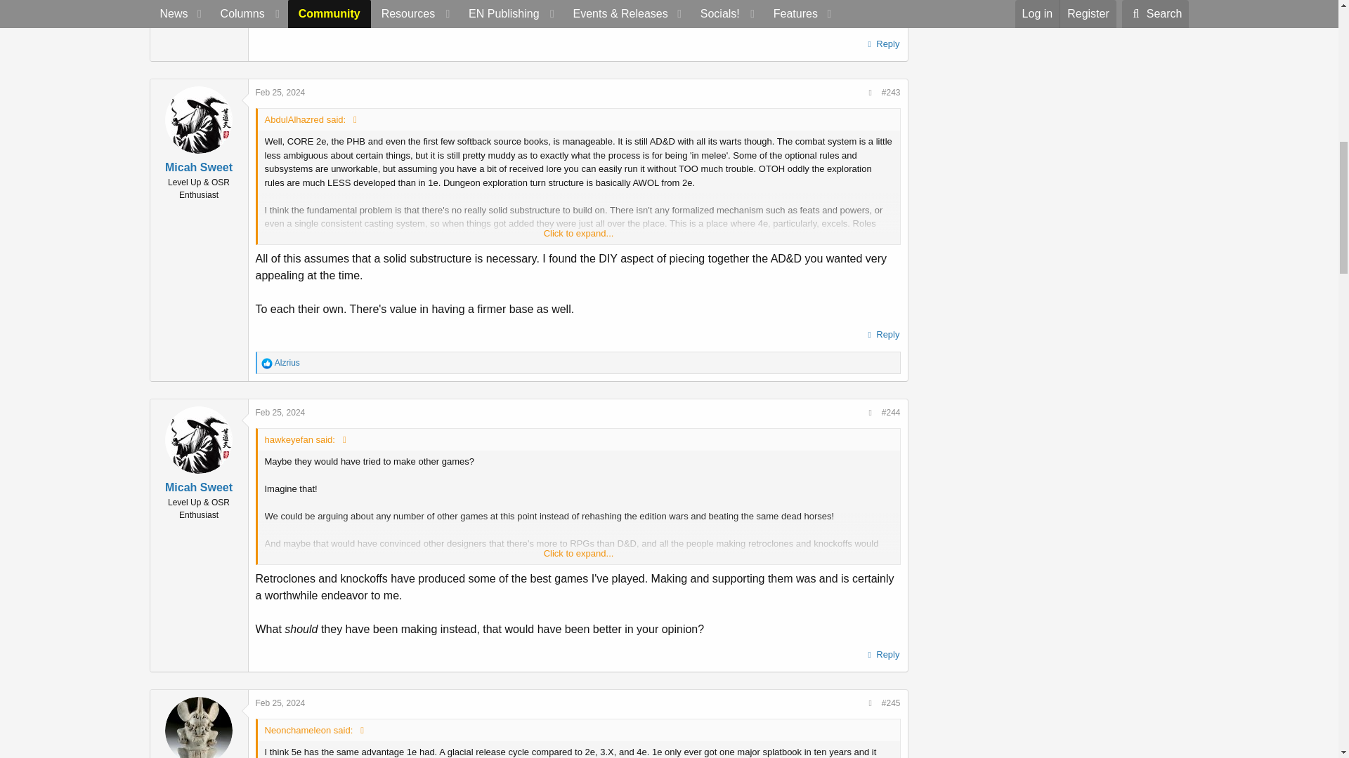 This screenshot has height=758, width=1349. Describe the element at coordinates (267, 363) in the screenshot. I see `Like` at that location.